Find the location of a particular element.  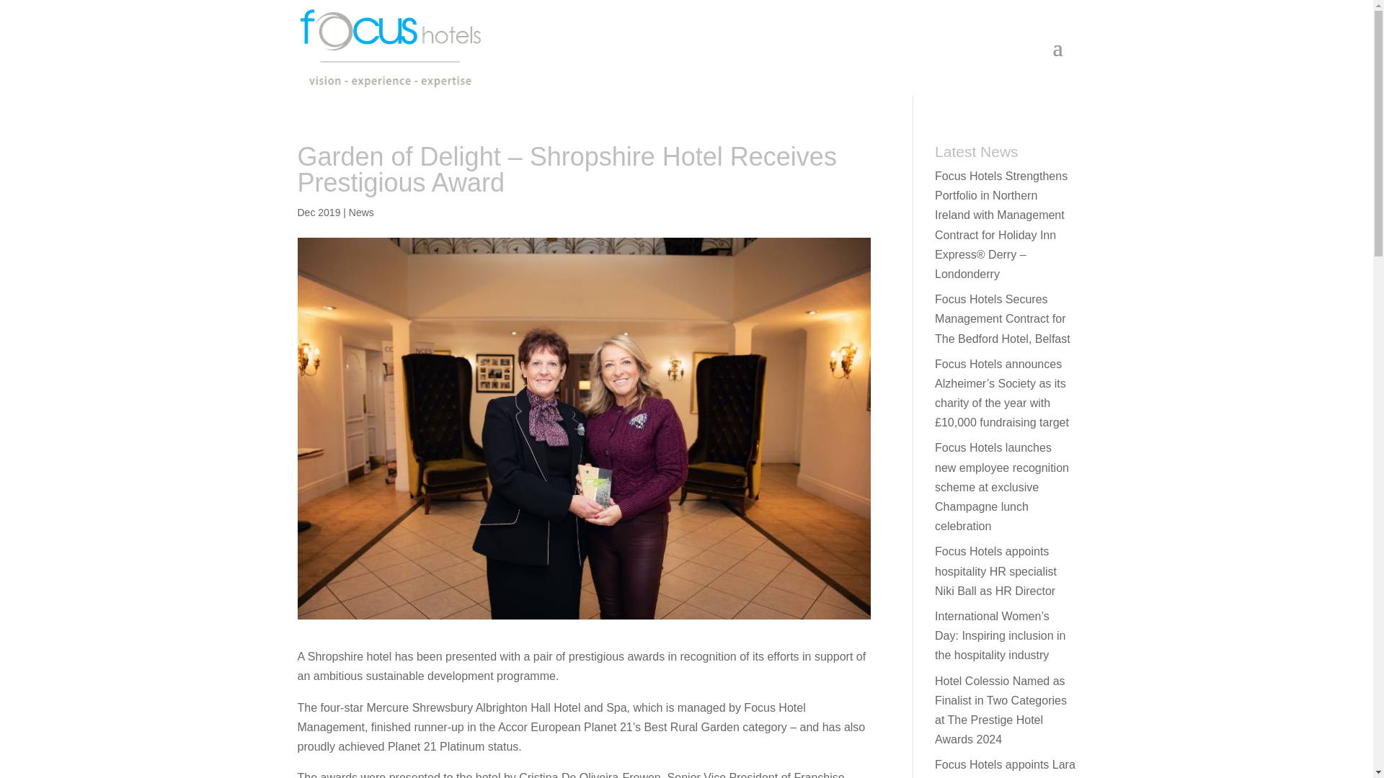

News is located at coordinates (360, 213).